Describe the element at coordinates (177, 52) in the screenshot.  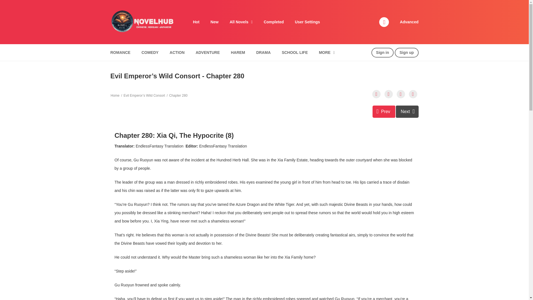
I see `ACTION` at that location.